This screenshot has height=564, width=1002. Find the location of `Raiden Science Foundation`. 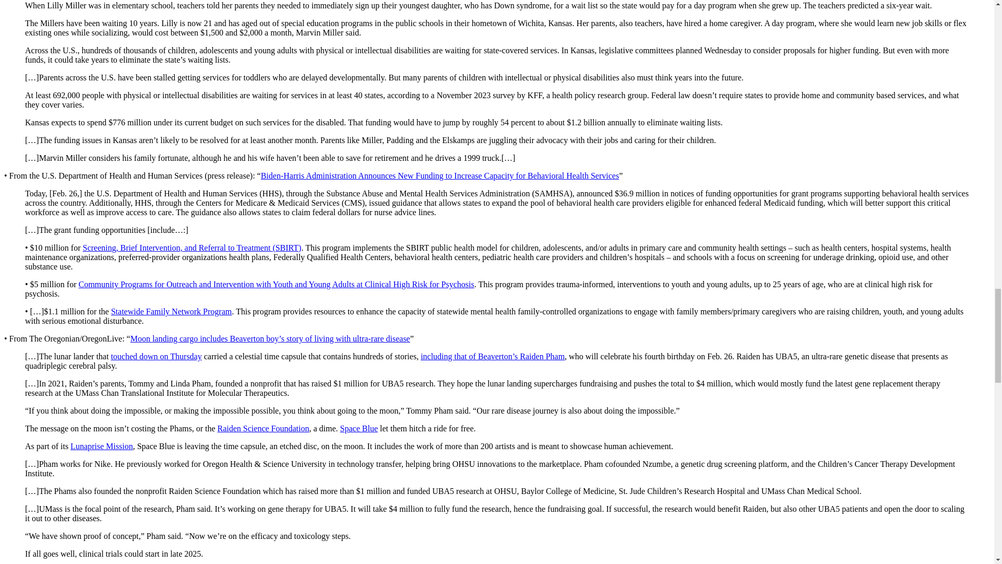

Raiden Science Foundation is located at coordinates (263, 428).